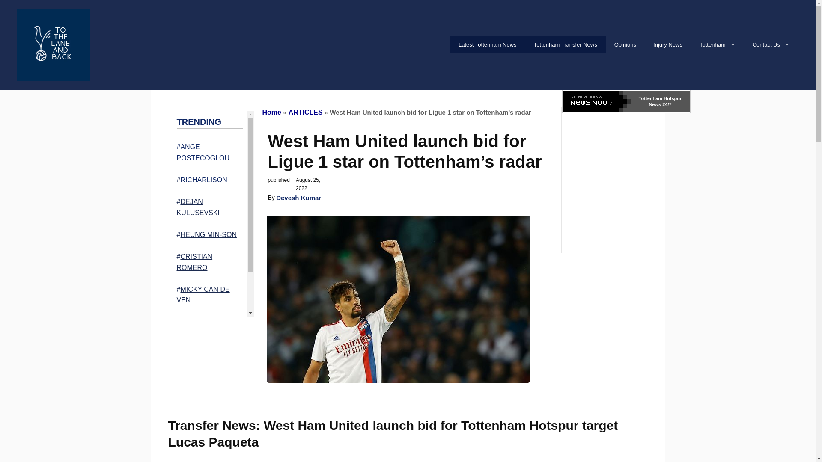 Image resolution: width=822 pixels, height=462 pixels. I want to click on Devesh Kumar, so click(299, 198).